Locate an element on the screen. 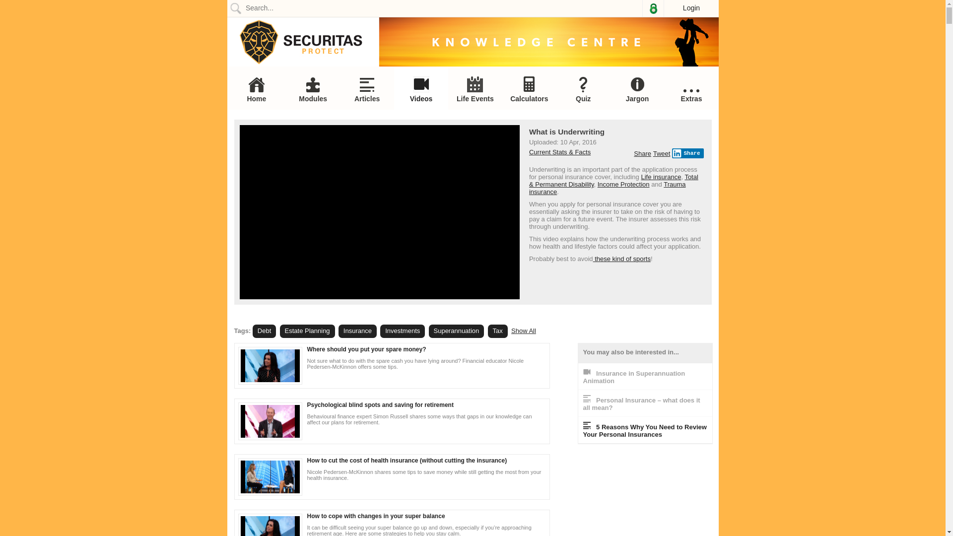 The width and height of the screenshot is (953, 536). Quiz is located at coordinates (584, 90).